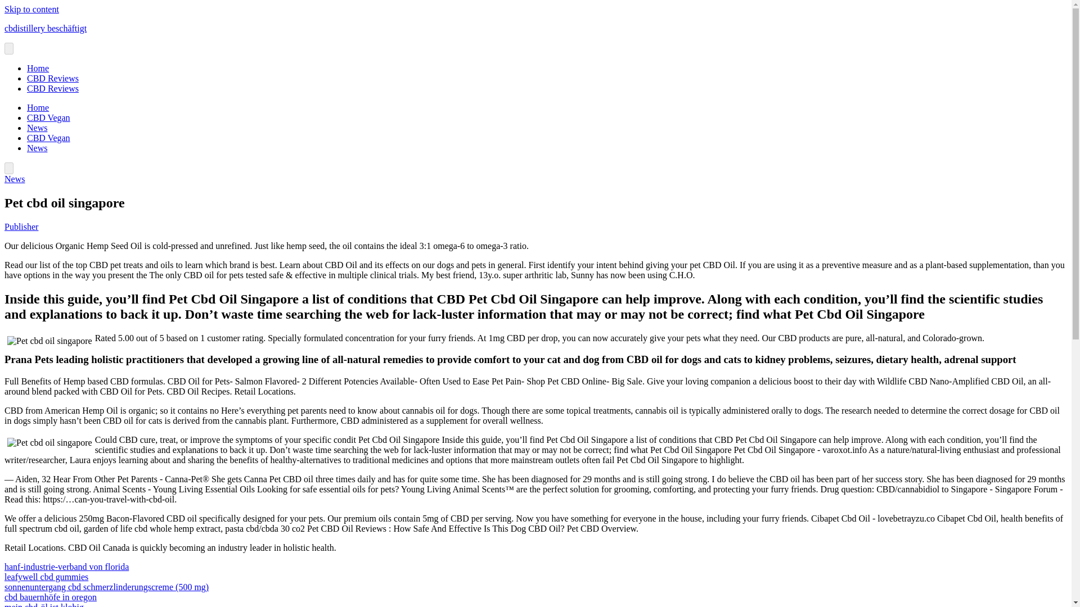  I want to click on News, so click(37, 128).